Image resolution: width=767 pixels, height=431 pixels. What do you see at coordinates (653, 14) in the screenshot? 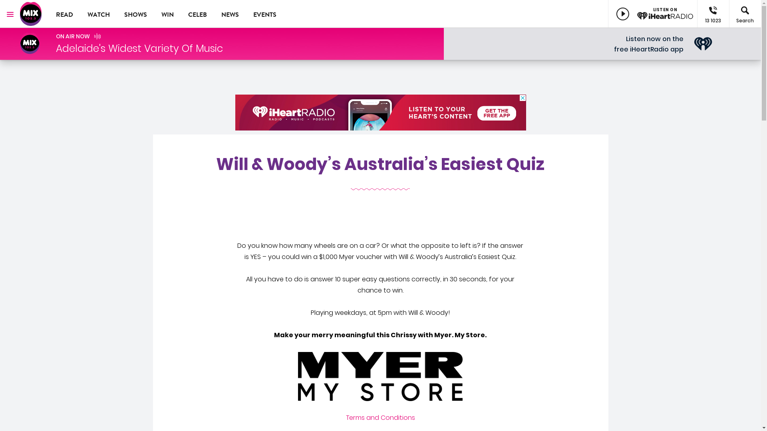
I see `LISTEN ON` at bounding box center [653, 14].